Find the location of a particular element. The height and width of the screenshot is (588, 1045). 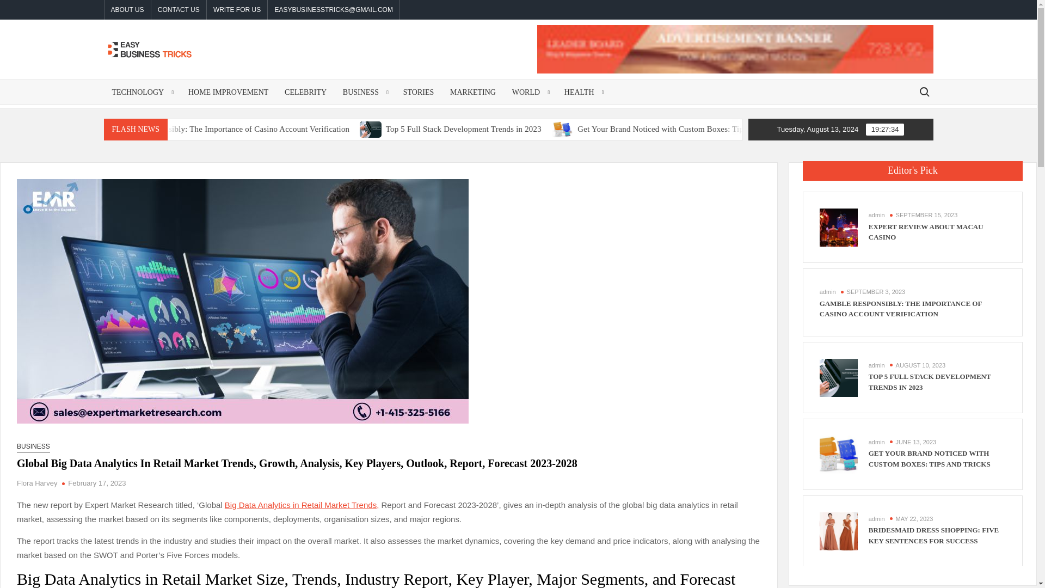

ABOUT US is located at coordinates (127, 10).